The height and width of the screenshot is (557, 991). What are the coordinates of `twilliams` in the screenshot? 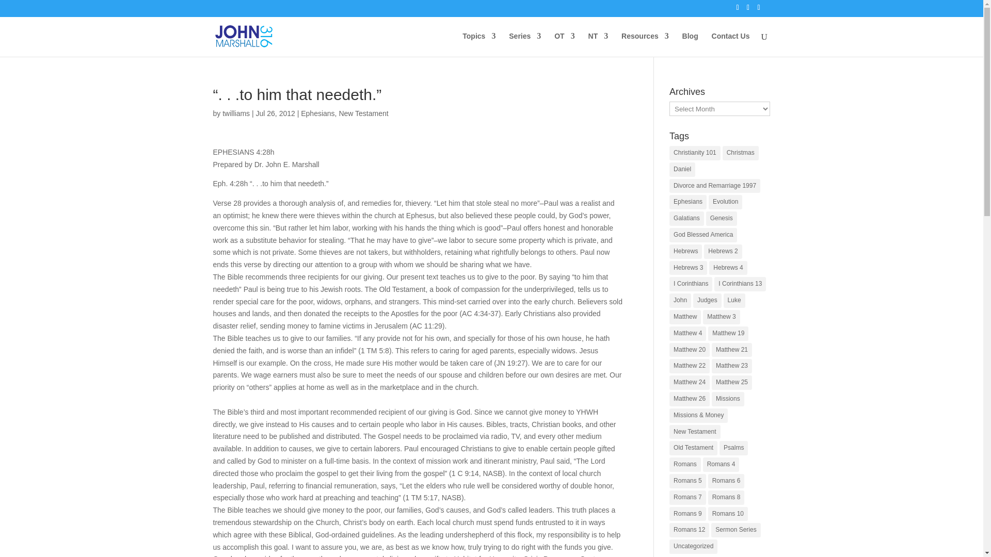 It's located at (235, 113).